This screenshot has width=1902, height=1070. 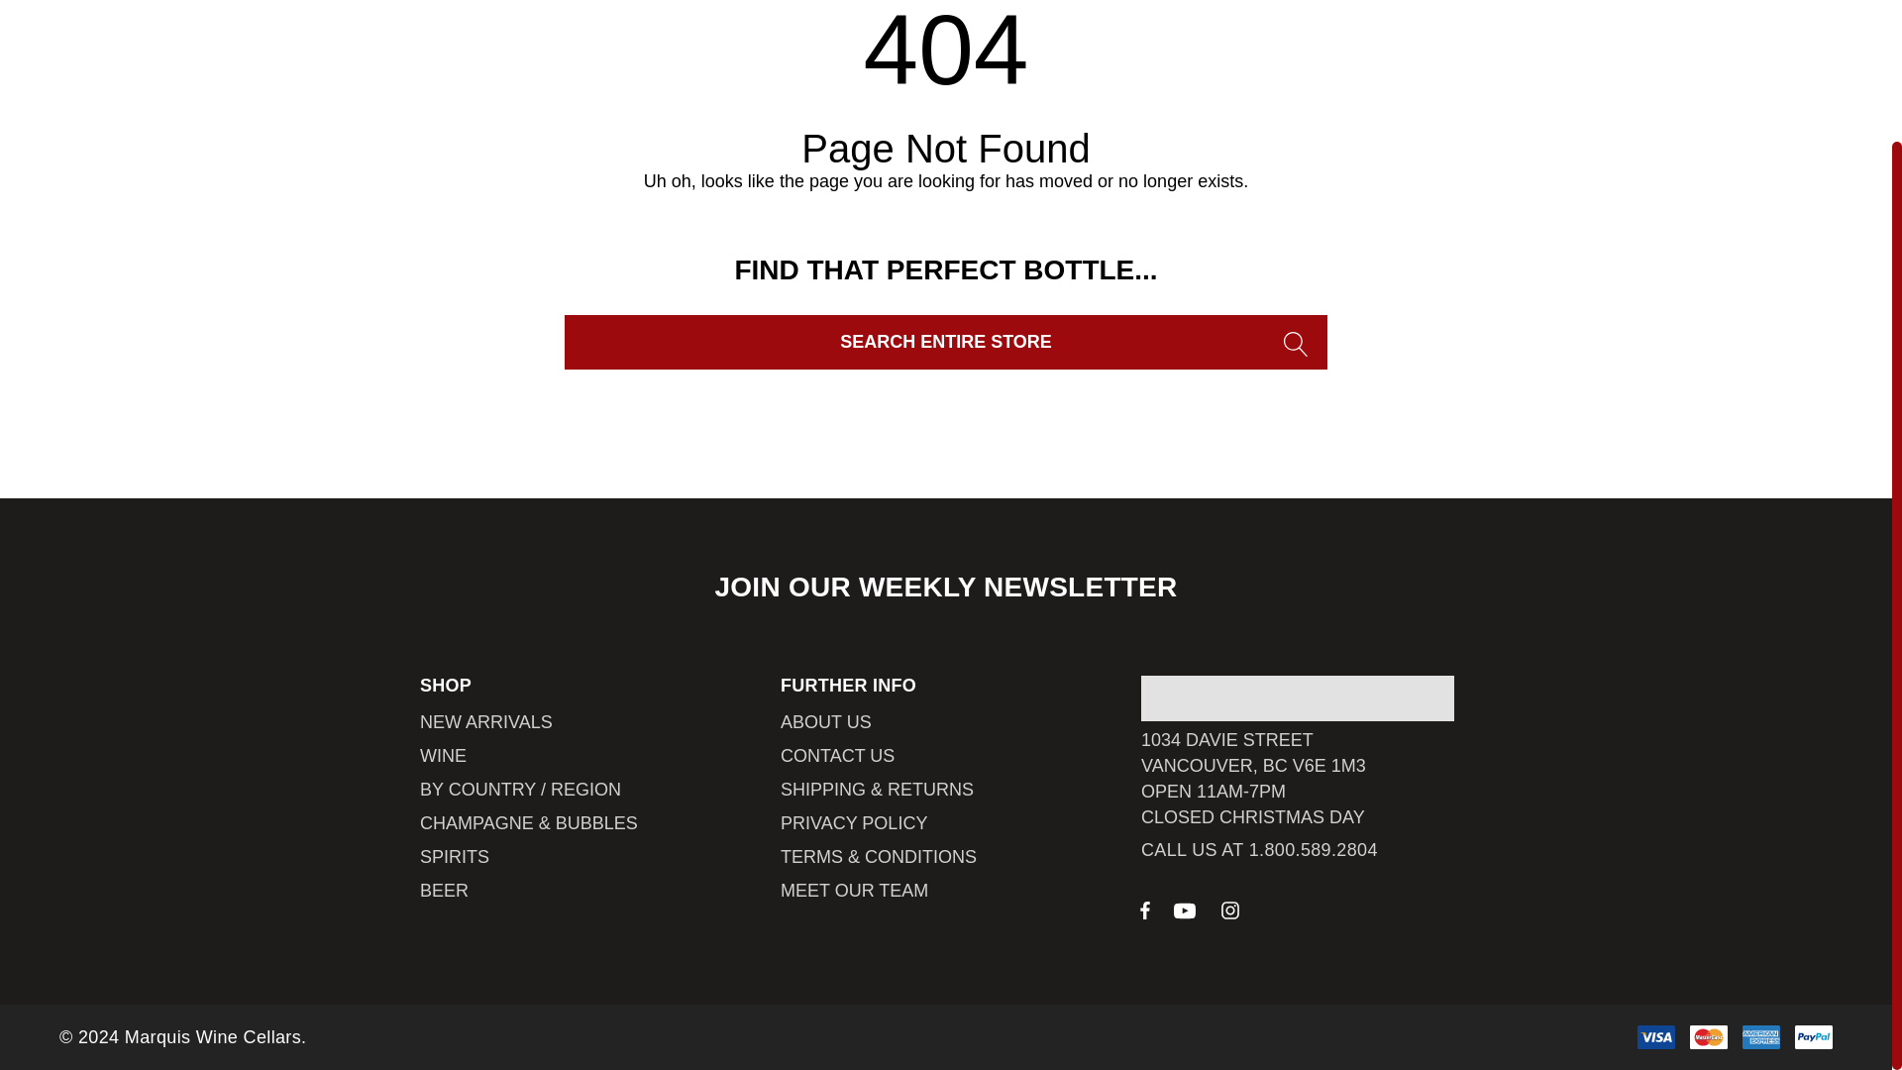 What do you see at coordinates (454, 856) in the screenshot?
I see `SPIRITS` at bounding box center [454, 856].